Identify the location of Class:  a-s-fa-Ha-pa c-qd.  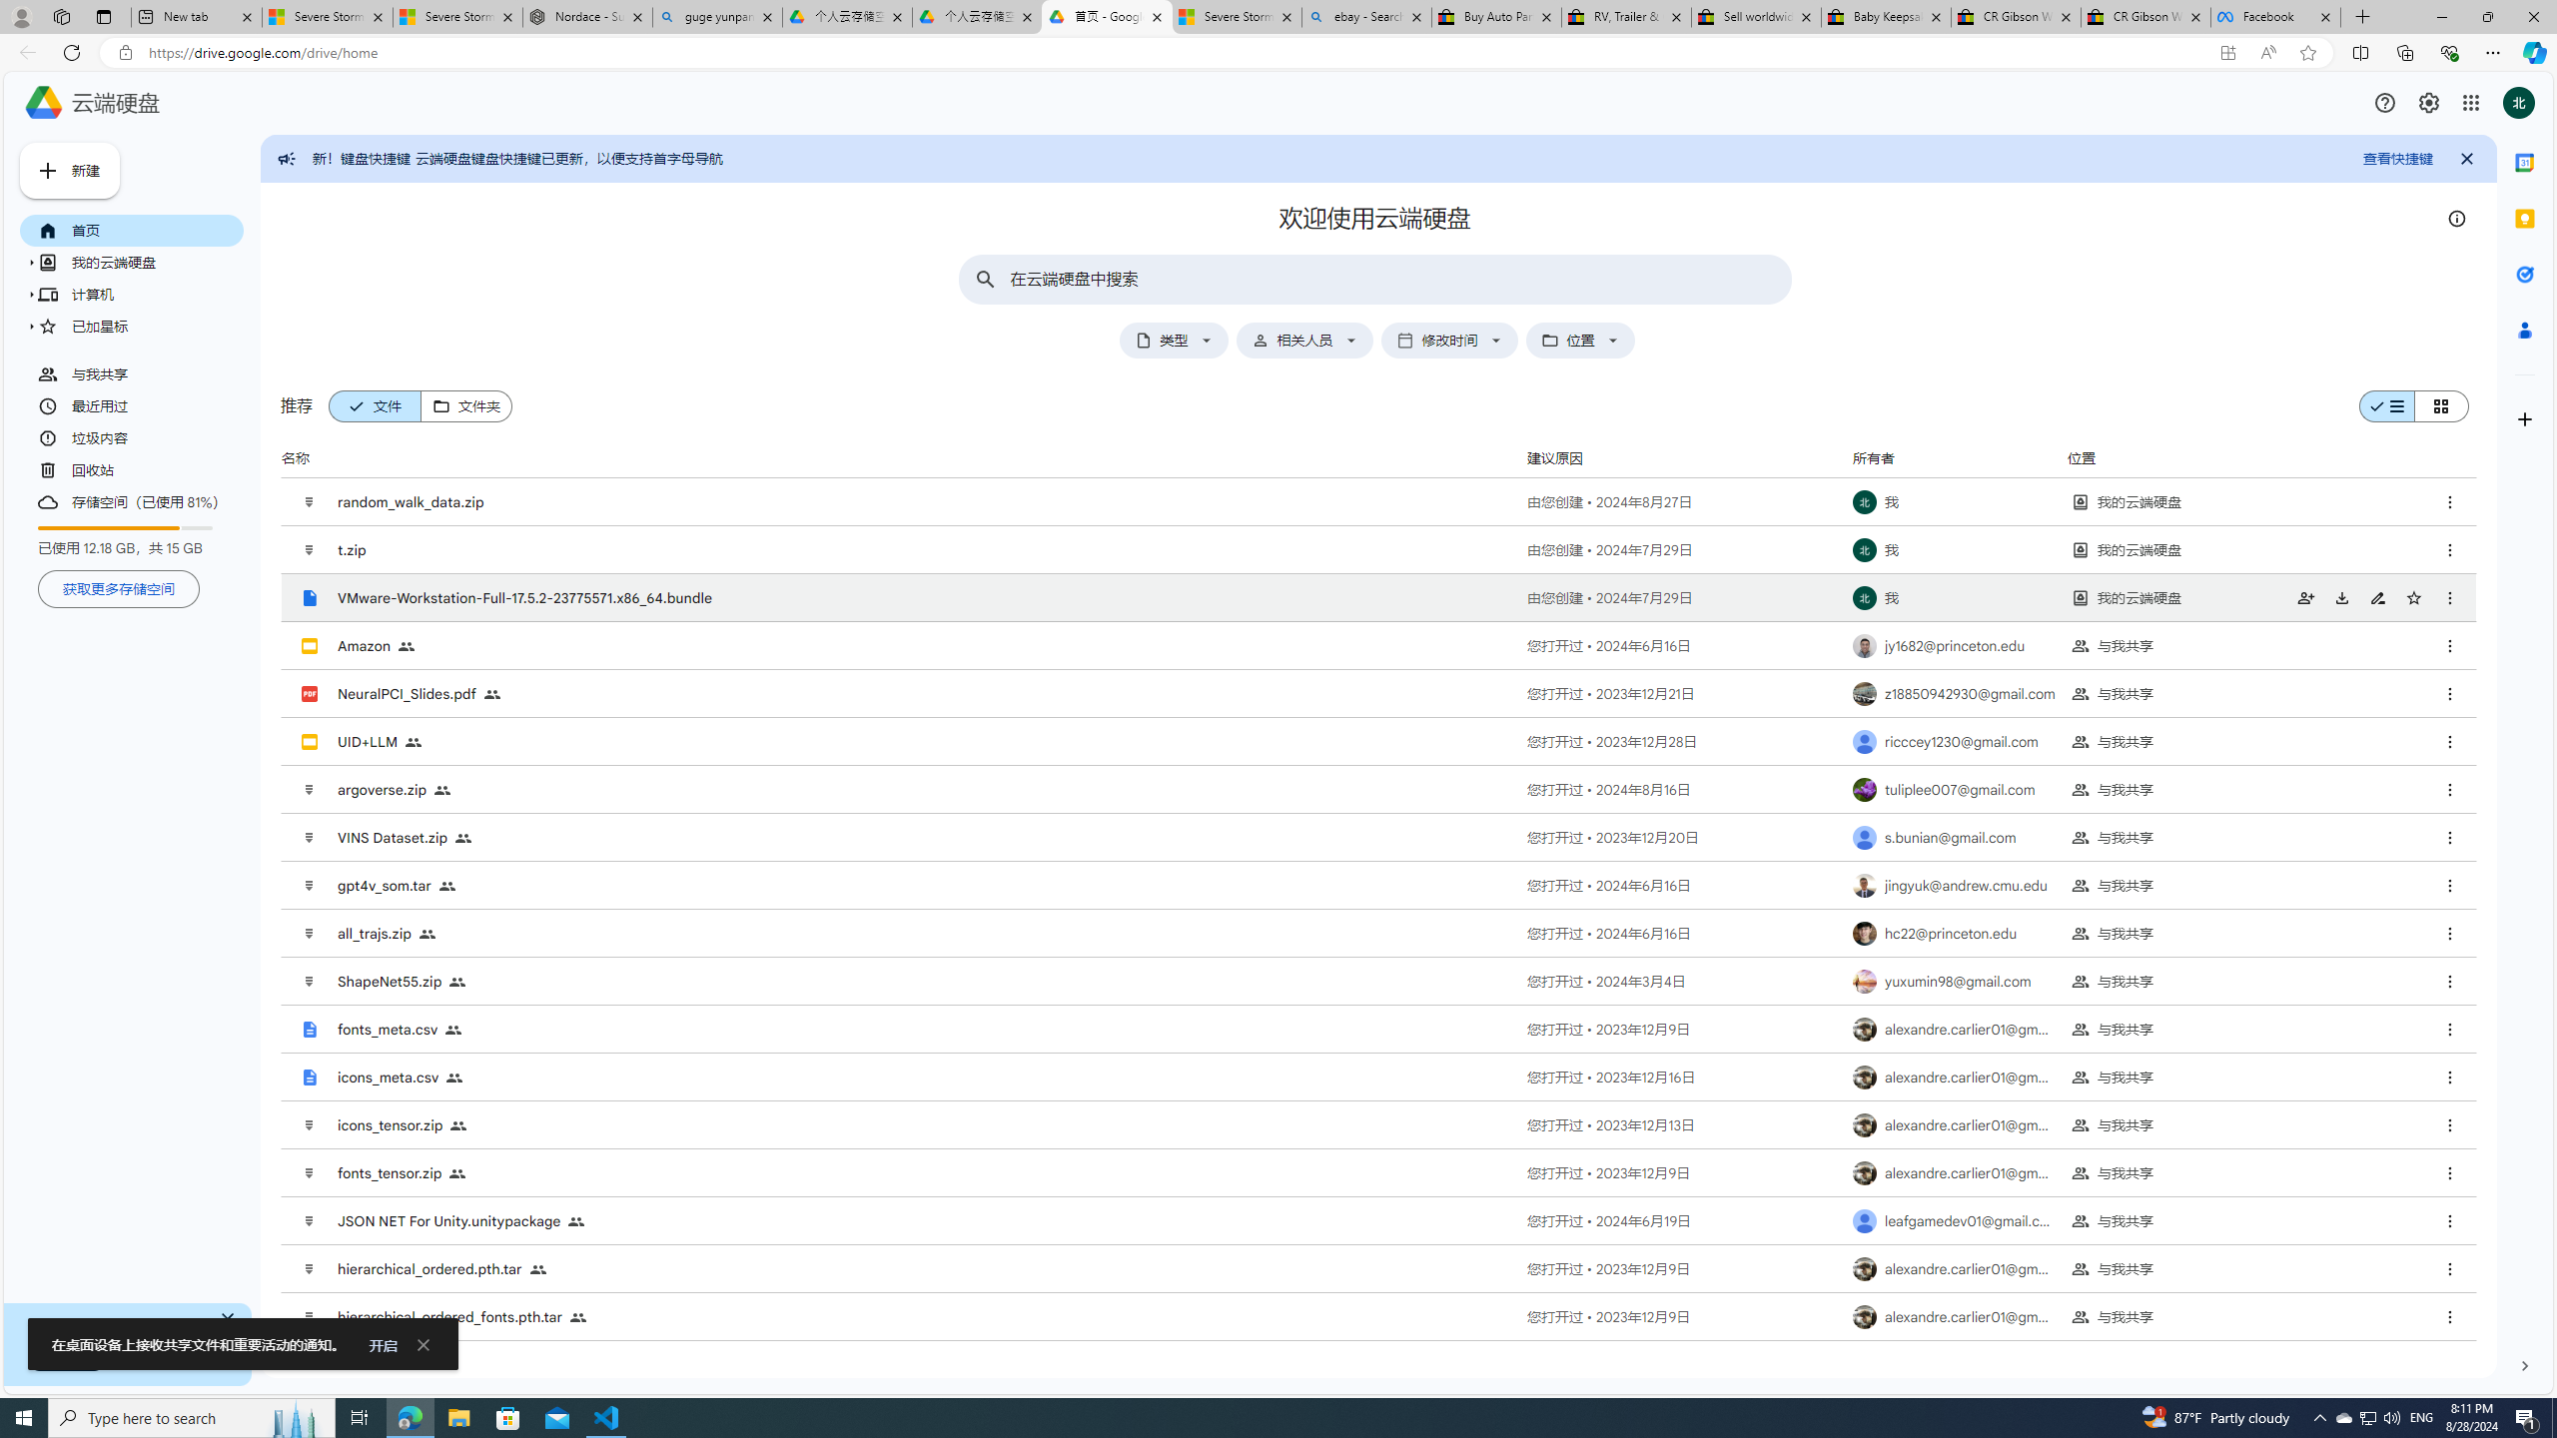
(2429, 102).